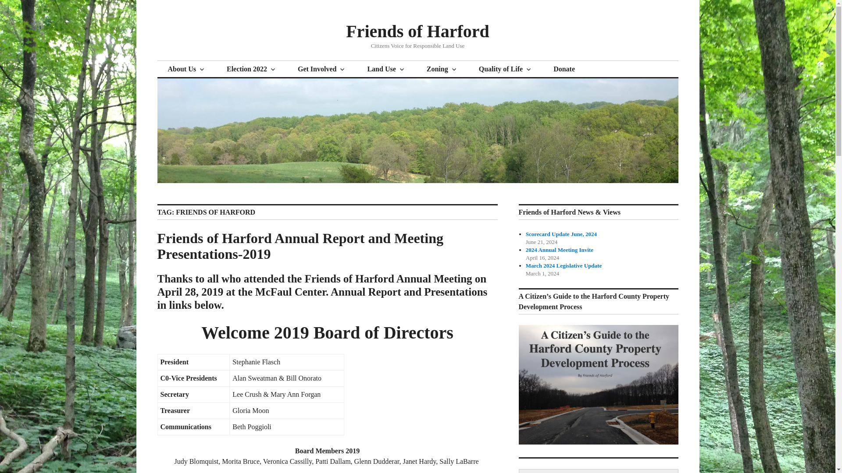  Describe the element at coordinates (252, 69) in the screenshot. I see `Election 2022` at that location.